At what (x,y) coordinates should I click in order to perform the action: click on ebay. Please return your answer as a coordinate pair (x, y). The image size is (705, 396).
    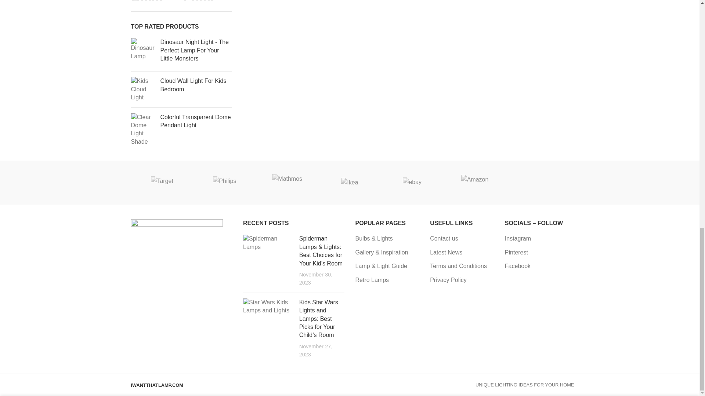
    Looking at the image, I should click on (412, 183).